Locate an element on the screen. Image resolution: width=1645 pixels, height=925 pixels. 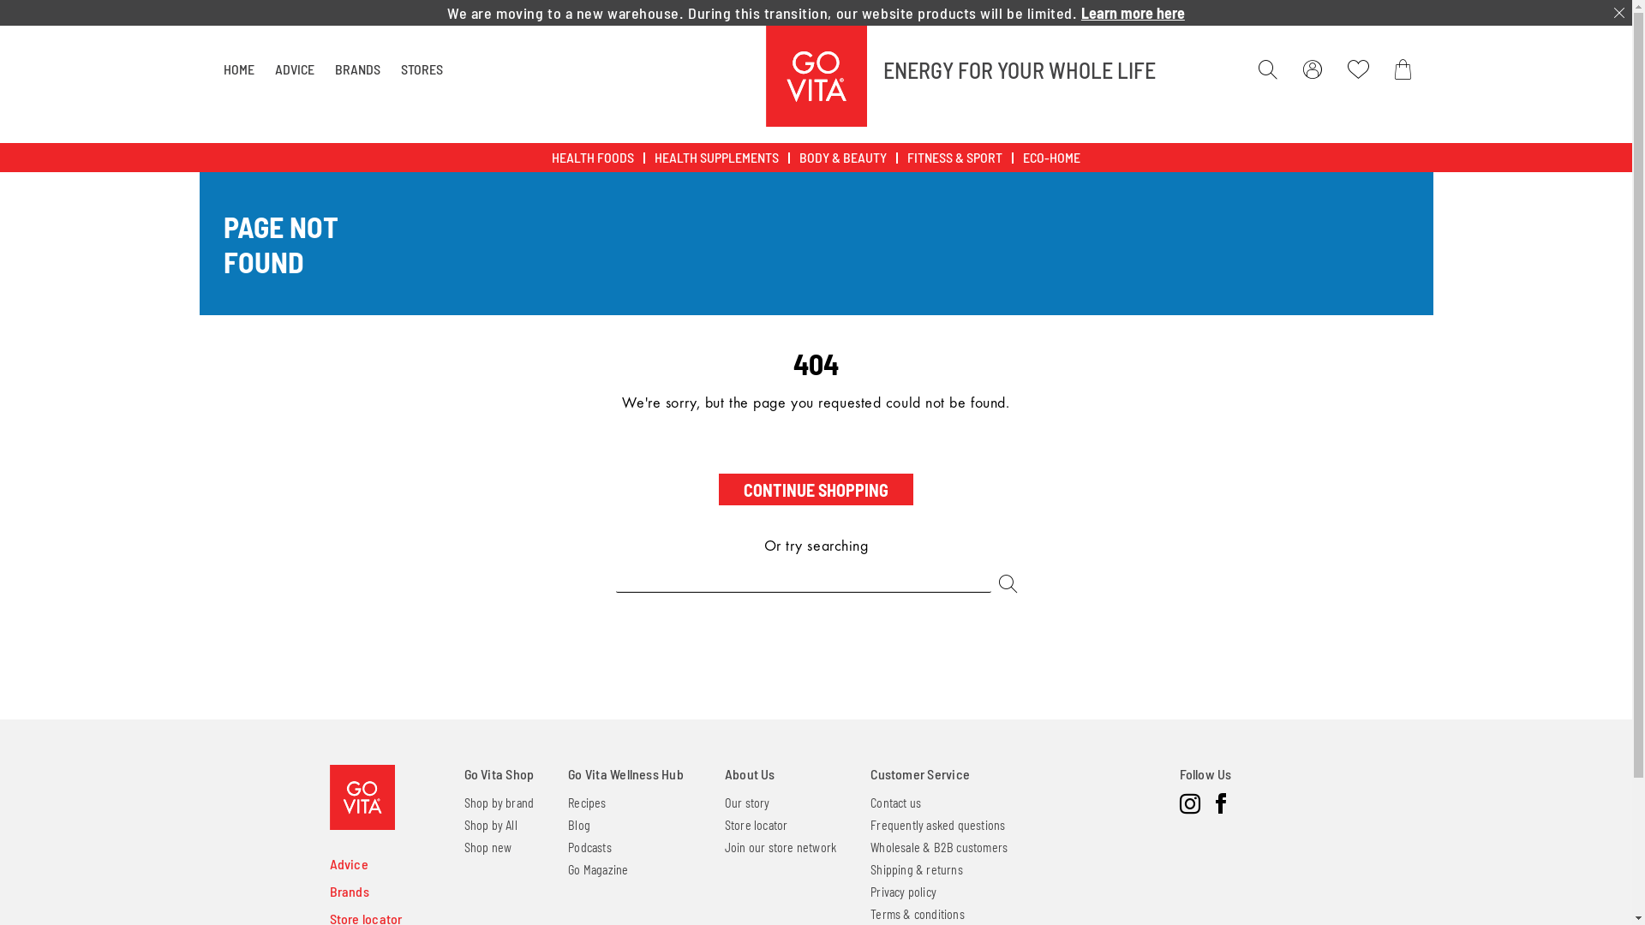
HEALTH SUPPLEMENTS is located at coordinates (716, 158).